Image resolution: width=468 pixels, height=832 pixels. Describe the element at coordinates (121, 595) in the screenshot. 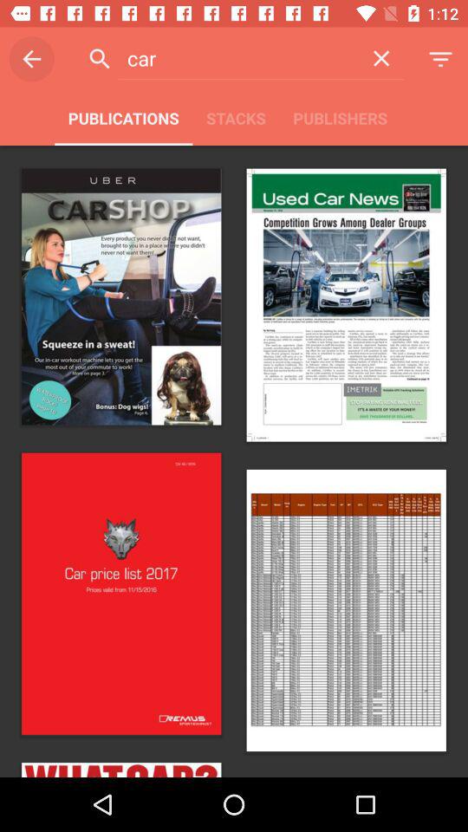

I see `click on the image of car price list 2017` at that location.